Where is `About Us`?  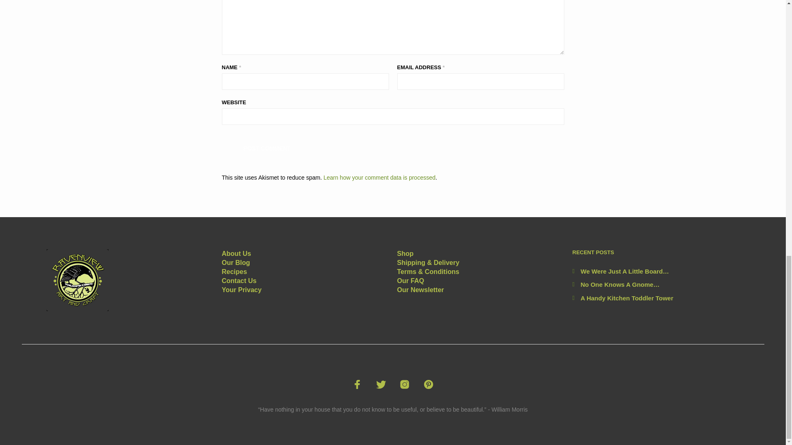
About Us is located at coordinates (236, 253).